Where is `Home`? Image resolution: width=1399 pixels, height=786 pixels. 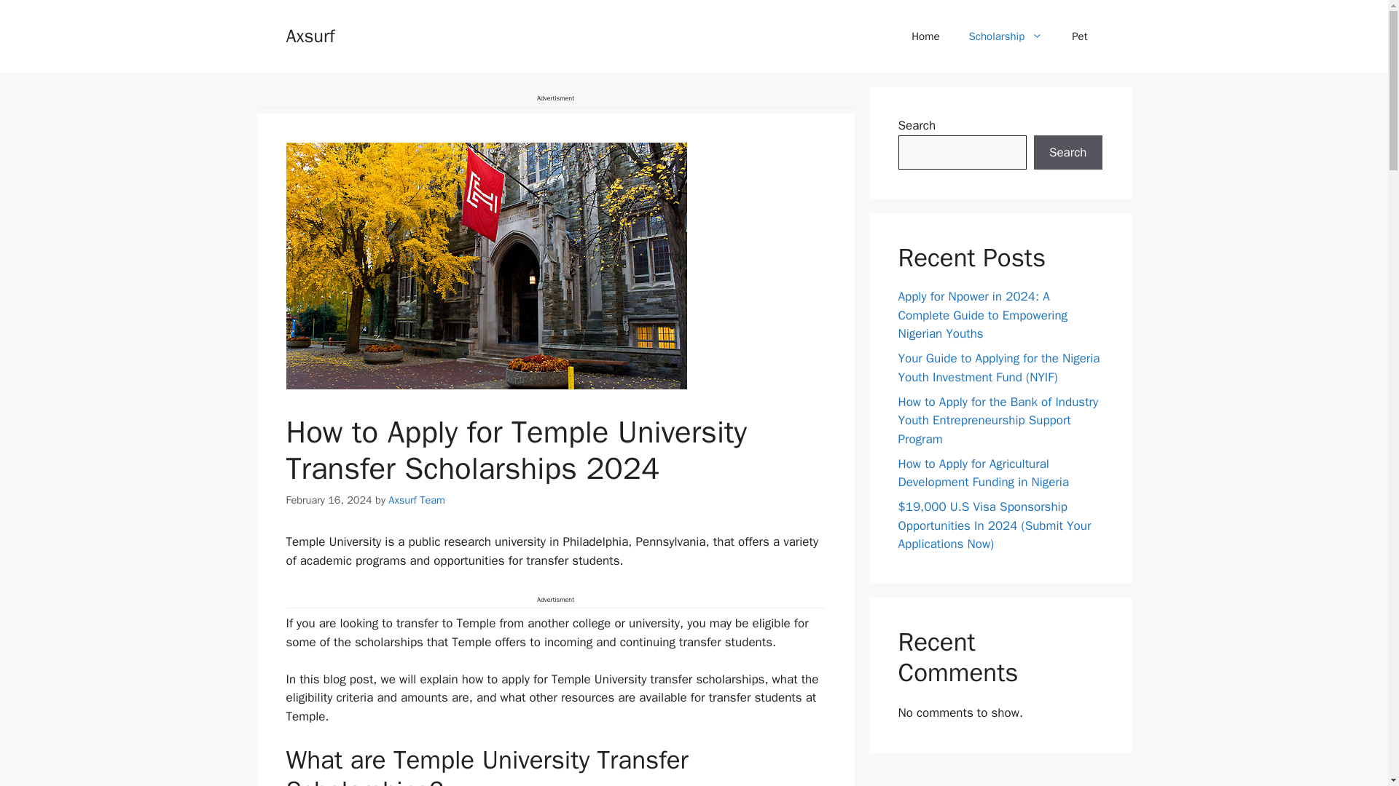 Home is located at coordinates (925, 36).